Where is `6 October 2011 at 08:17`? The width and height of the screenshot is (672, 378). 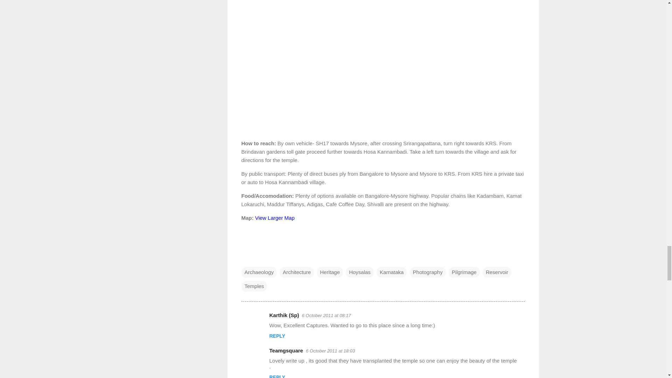 6 October 2011 at 08:17 is located at coordinates (326, 316).